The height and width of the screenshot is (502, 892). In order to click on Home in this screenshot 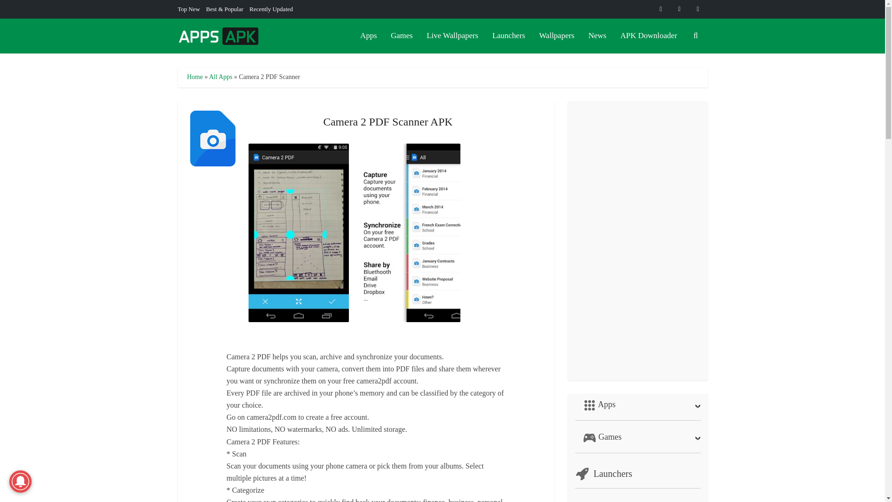, I will do `click(194, 76)`.